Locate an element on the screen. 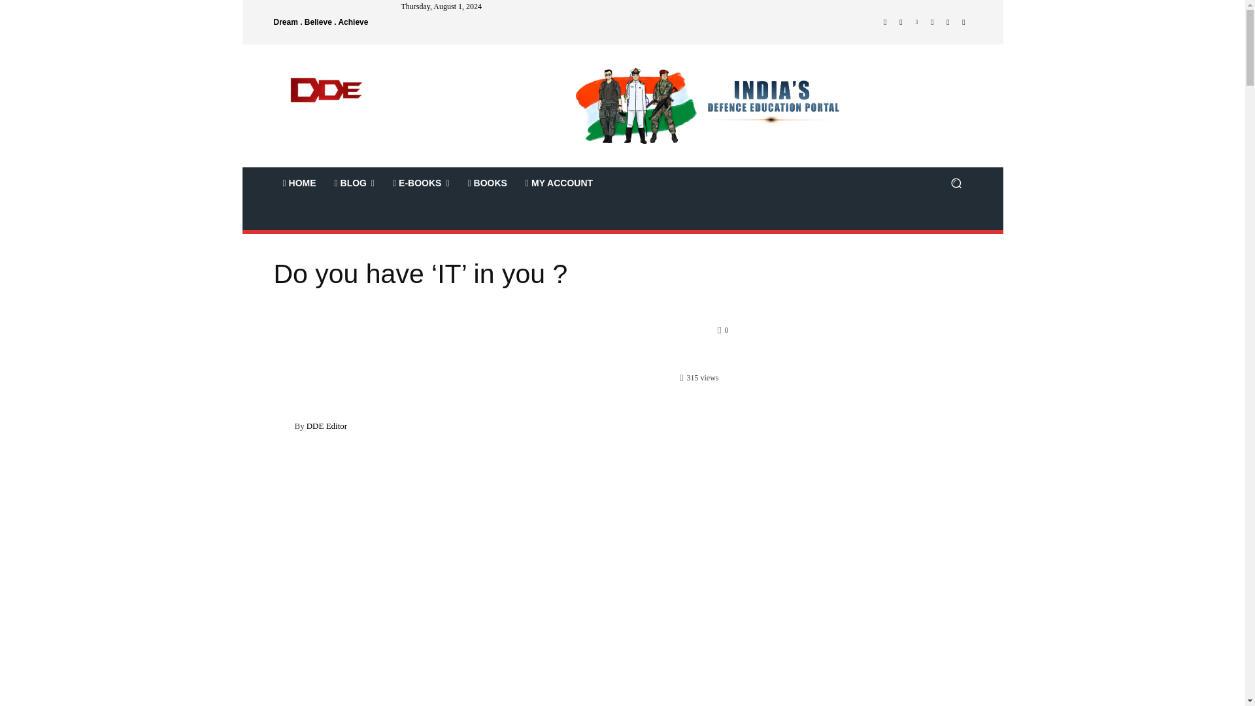 The height and width of the screenshot is (706, 1255). Instagram is located at coordinates (901, 22).